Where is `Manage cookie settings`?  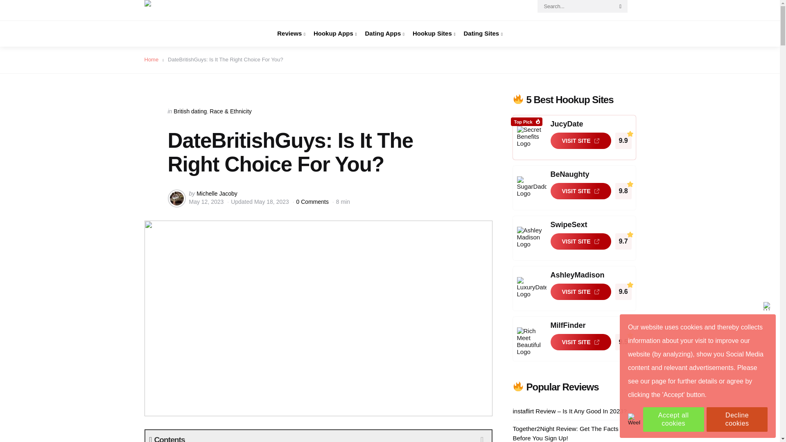 Manage cookie settings is located at coordinates (634, 419).